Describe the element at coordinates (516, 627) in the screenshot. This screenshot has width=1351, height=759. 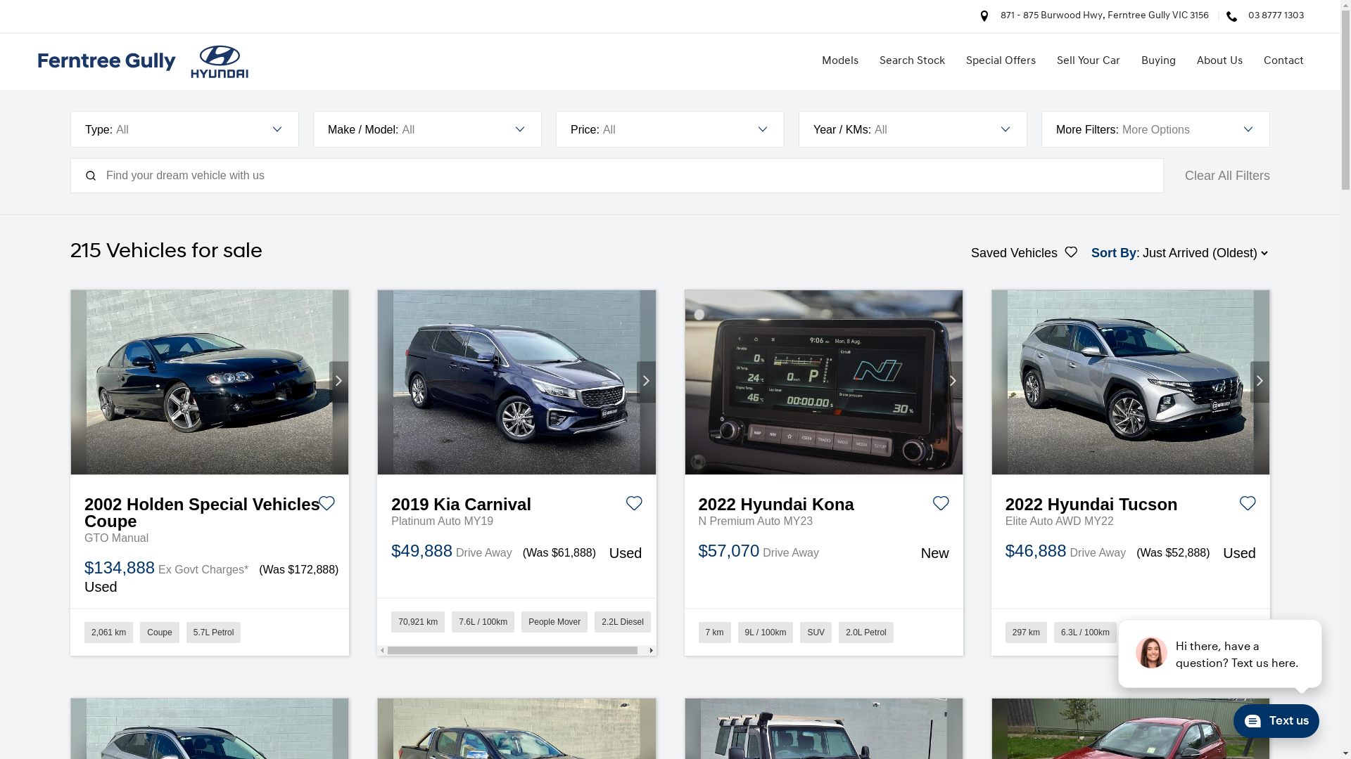
I see `70,921 km
7.6L / 100km
People Mover
2.2L Diesel` at that location.